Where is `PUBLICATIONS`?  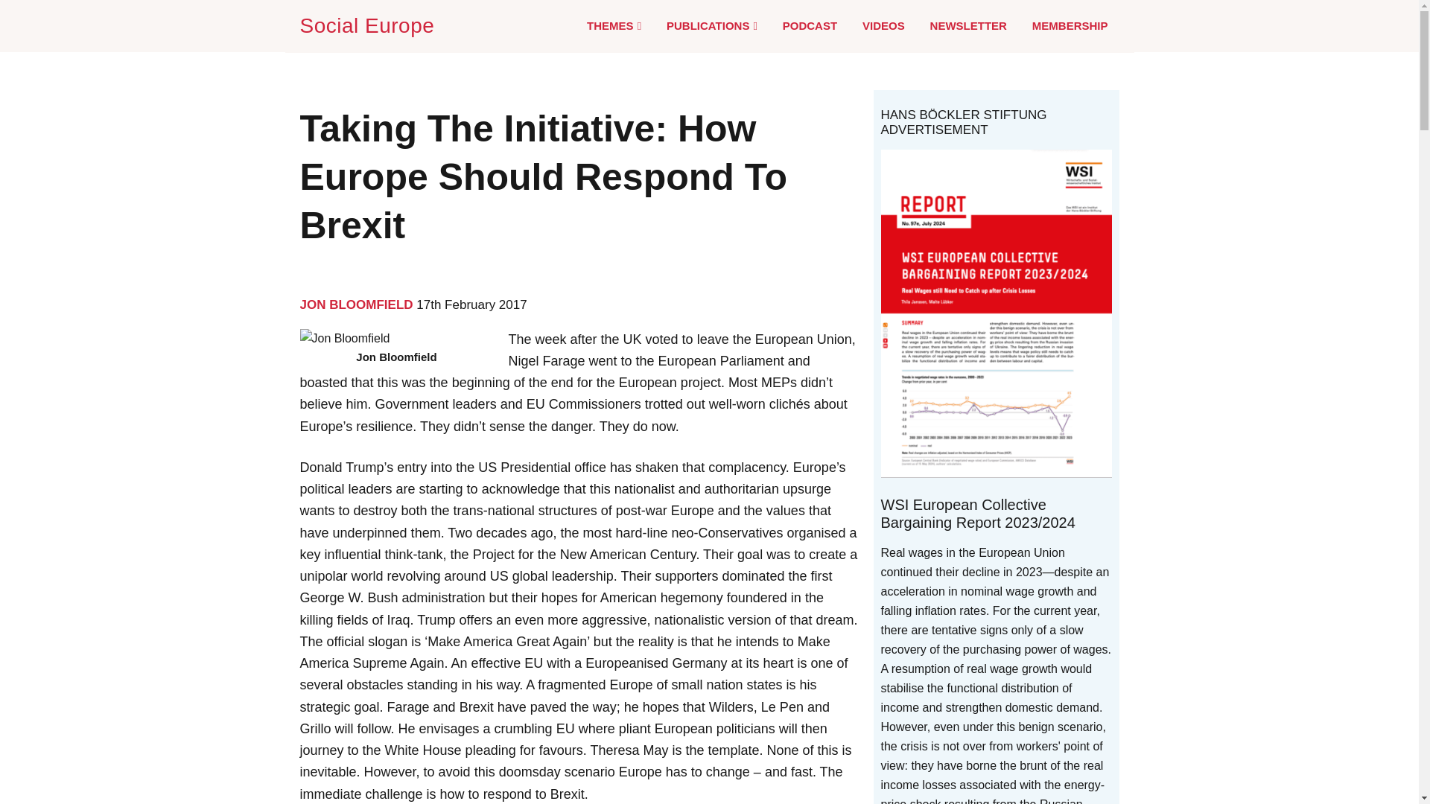
PUBLICATIONS is located at coordinates (712, 26).